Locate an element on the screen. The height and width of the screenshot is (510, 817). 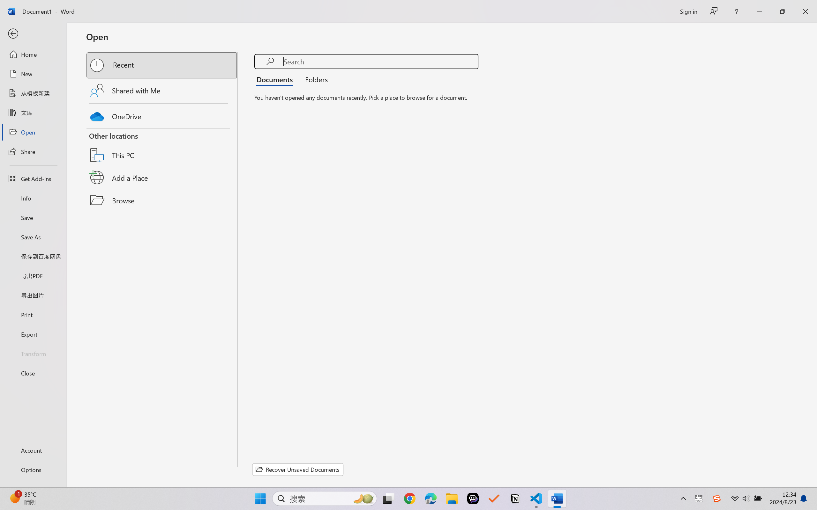
Options is located at coordinates (33, 470).